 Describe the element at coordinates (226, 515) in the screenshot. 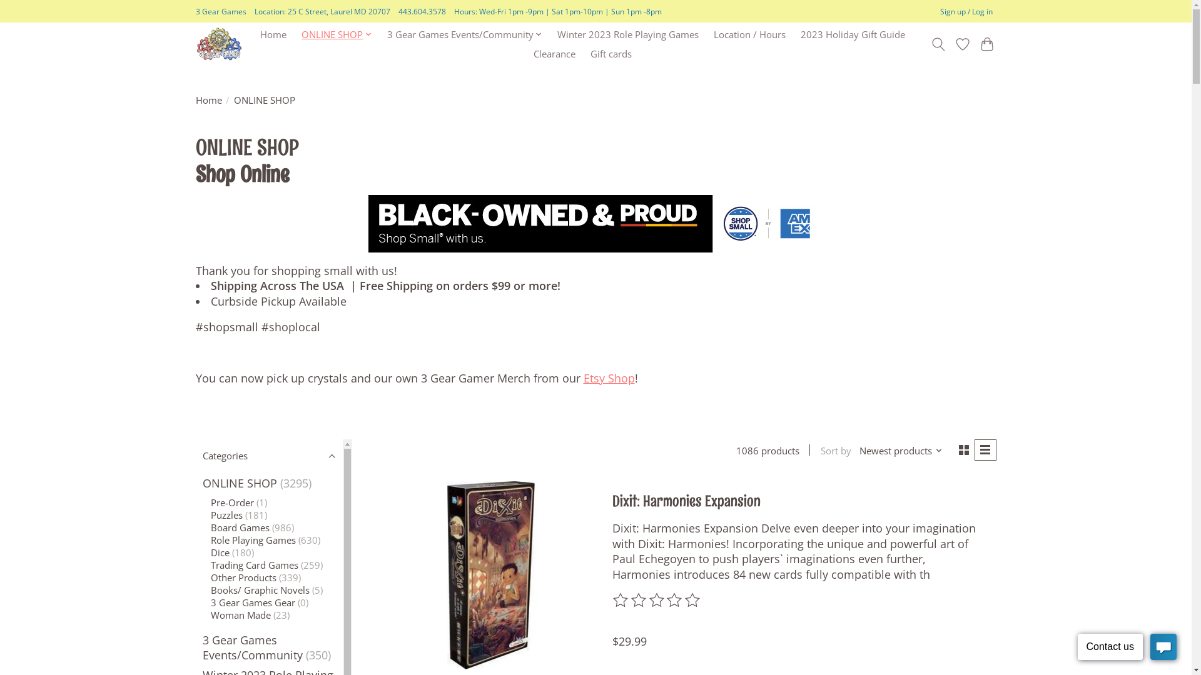

I see `Puzzles` at that location.